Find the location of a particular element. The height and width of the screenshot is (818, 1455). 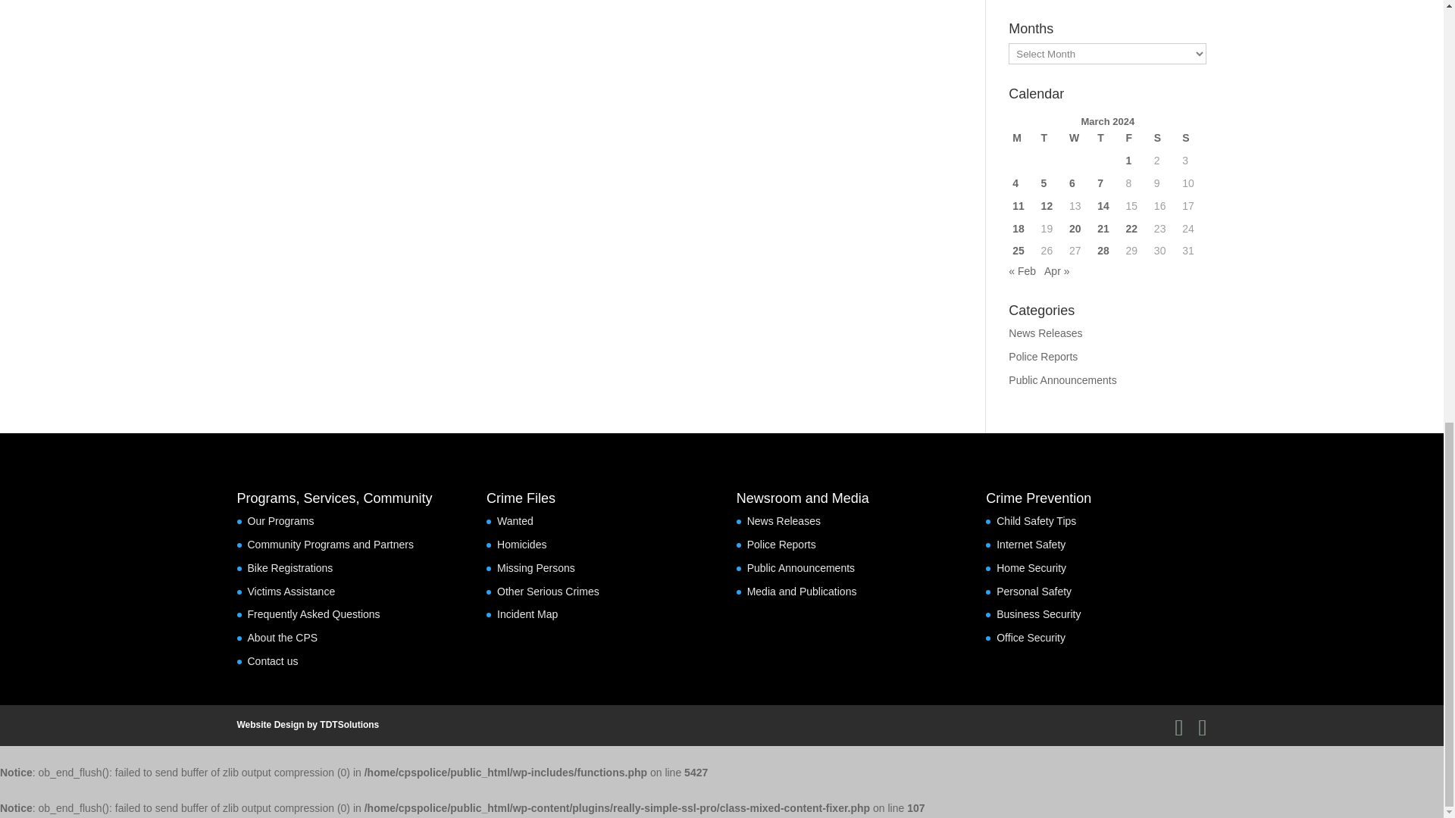

Saturday is located at coordinates (1164, 138).